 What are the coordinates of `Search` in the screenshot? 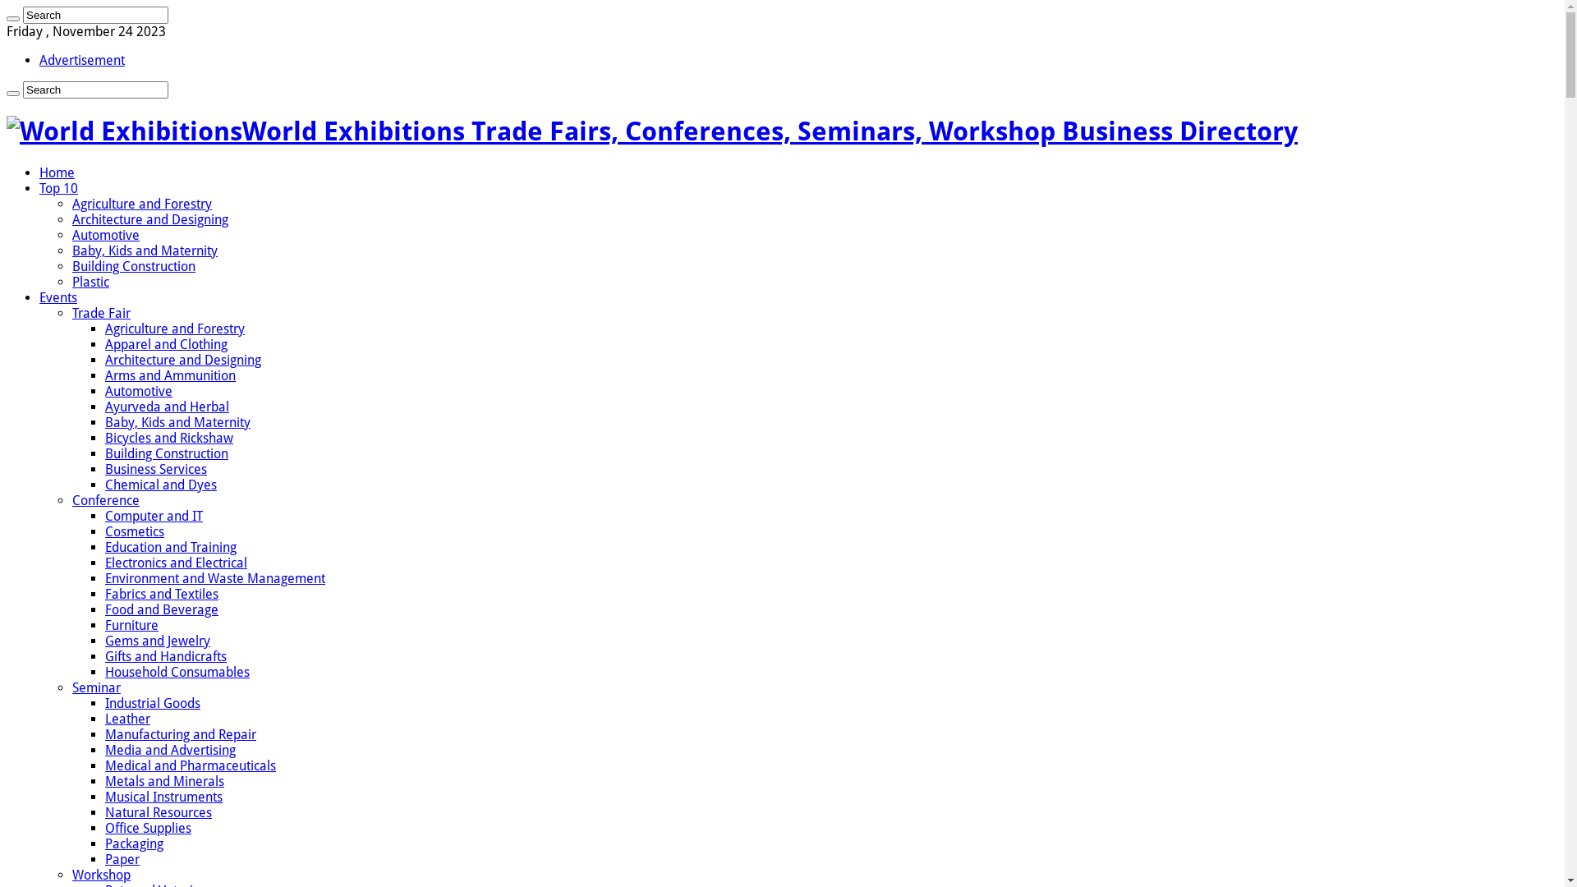 It's located at (13, 94).